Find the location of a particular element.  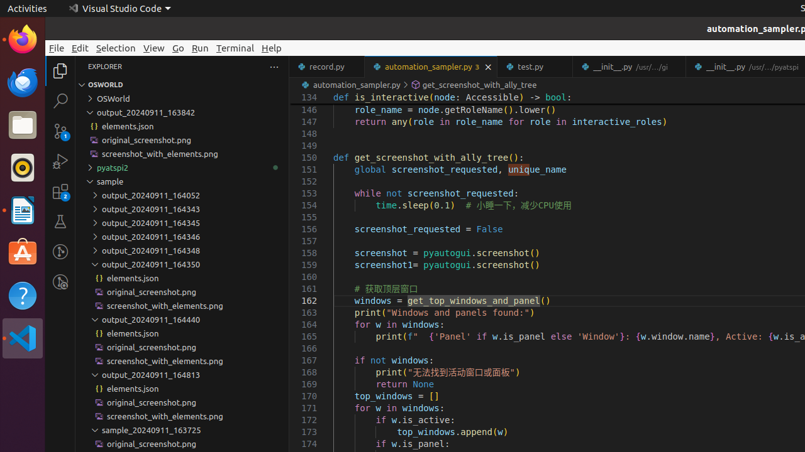

Terminal is located at coordinates (235, 48).